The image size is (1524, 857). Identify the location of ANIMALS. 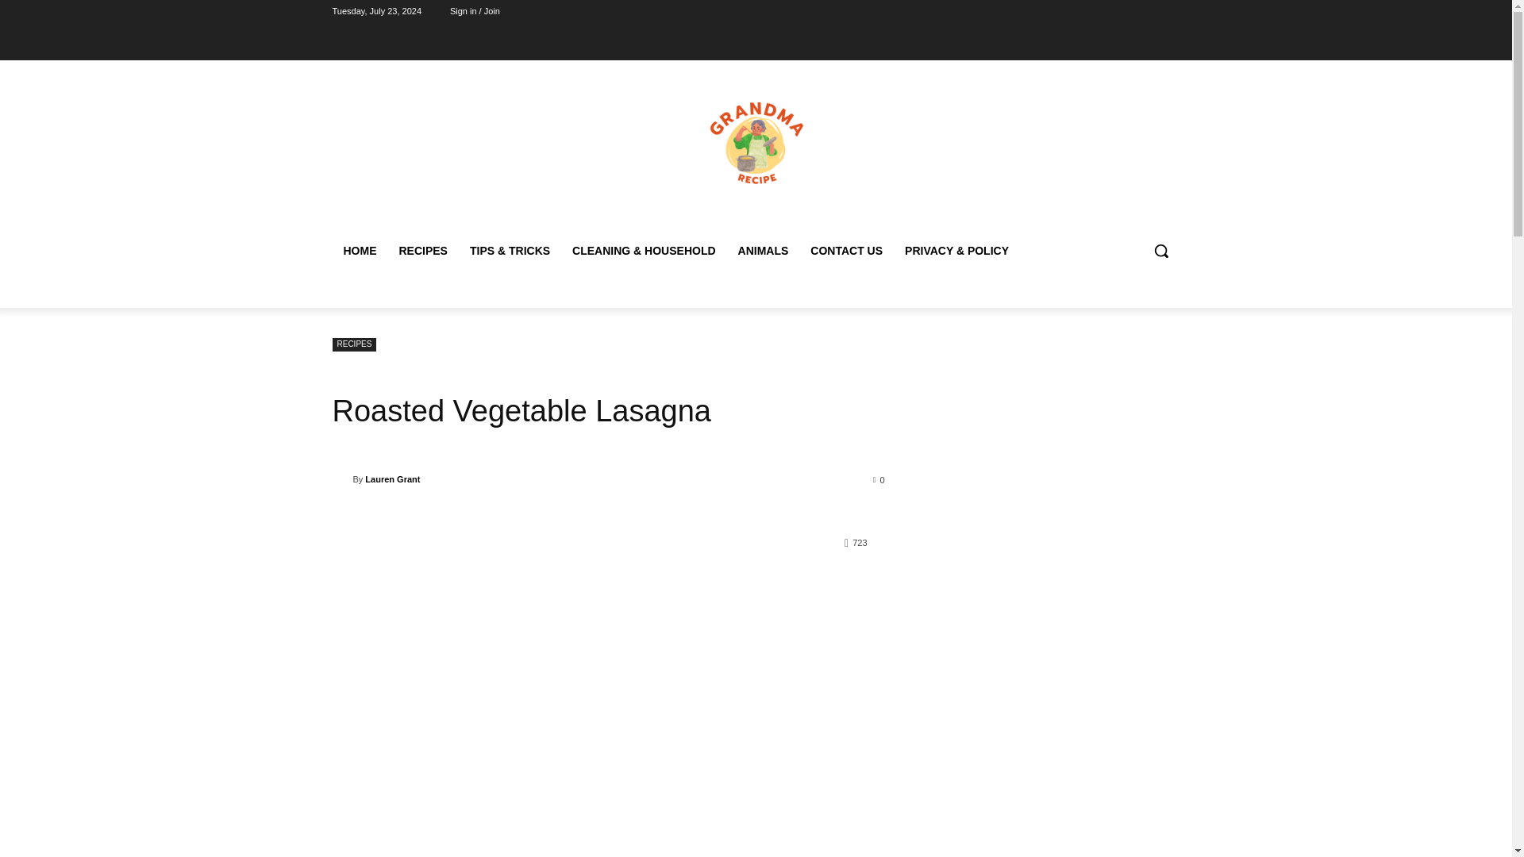
(764, 251).